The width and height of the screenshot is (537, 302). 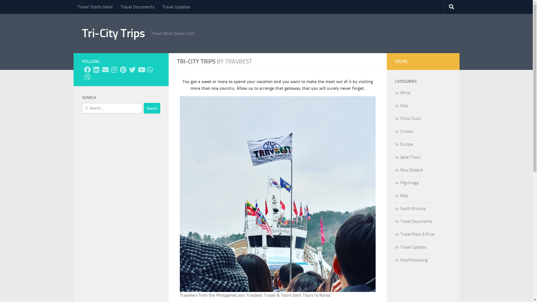 I want to click on Cruises, so click(x=404, y=131).